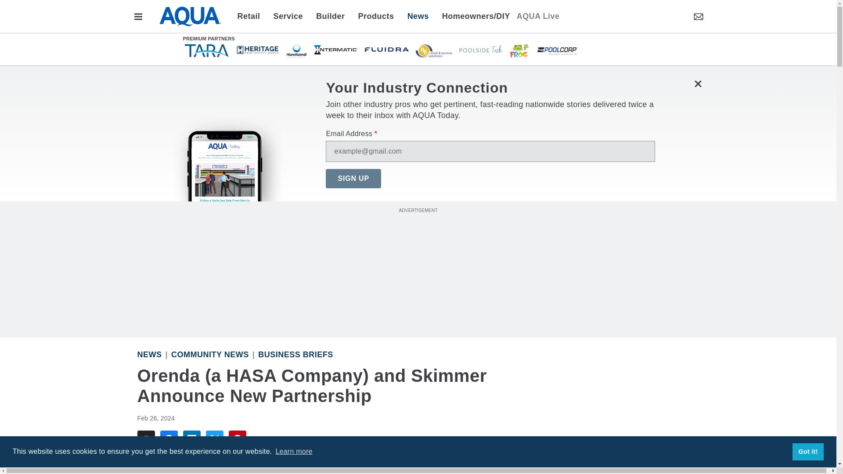 The image size is (843, 474). I want to click on Got it!, so click(808, 452).